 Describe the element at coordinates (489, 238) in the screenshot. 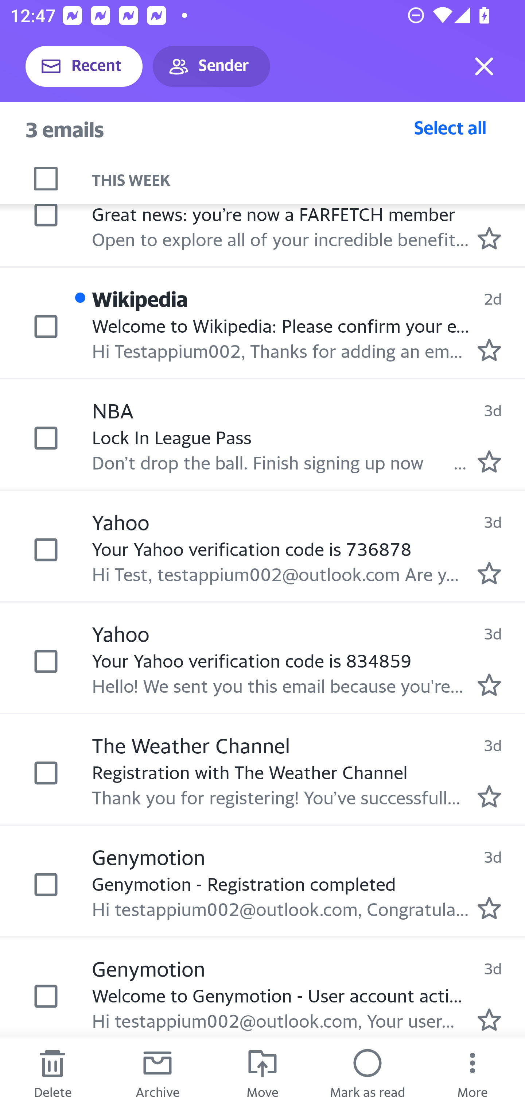

I see `Mark as starred.` at that location.